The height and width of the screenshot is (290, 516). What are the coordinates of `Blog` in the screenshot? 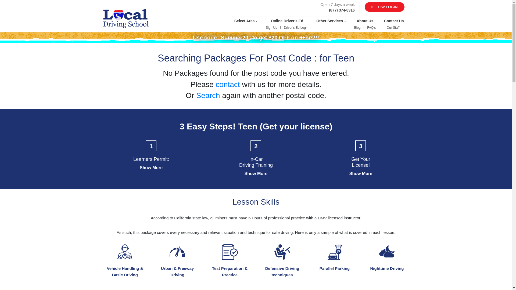 It's located at (357, 27).